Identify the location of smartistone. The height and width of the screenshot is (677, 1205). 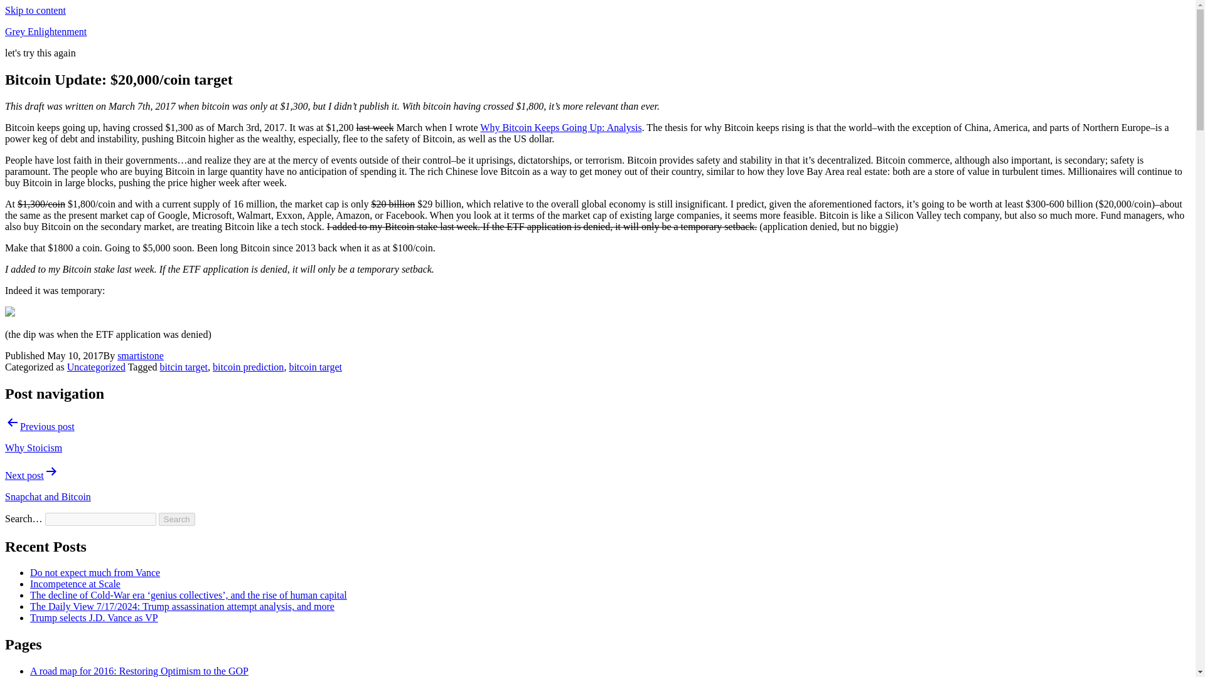
(141, 355).